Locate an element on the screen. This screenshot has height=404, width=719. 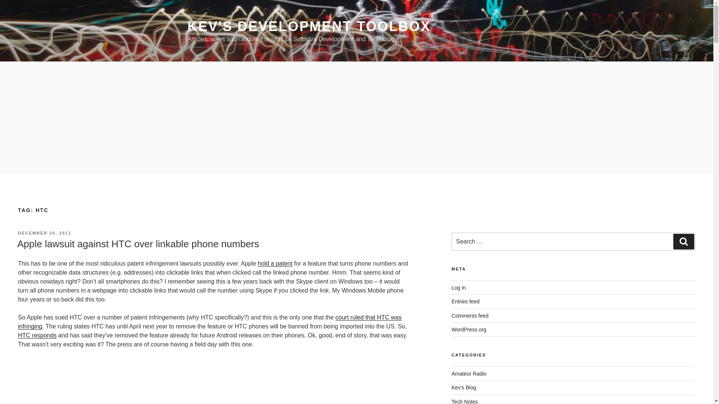
Apple lawsuit against HTC over linkable phone numbers is located at coordinates (138, 244).